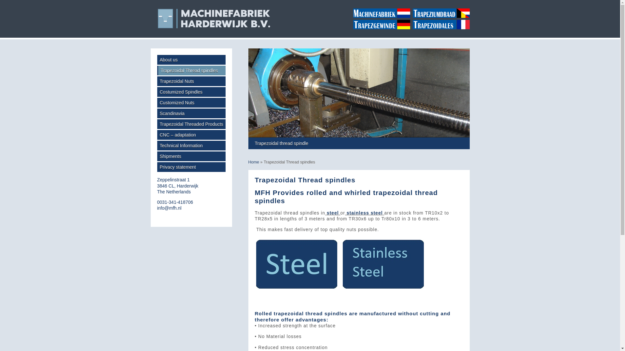  I want to click on Technical Information, so click(177, 186).